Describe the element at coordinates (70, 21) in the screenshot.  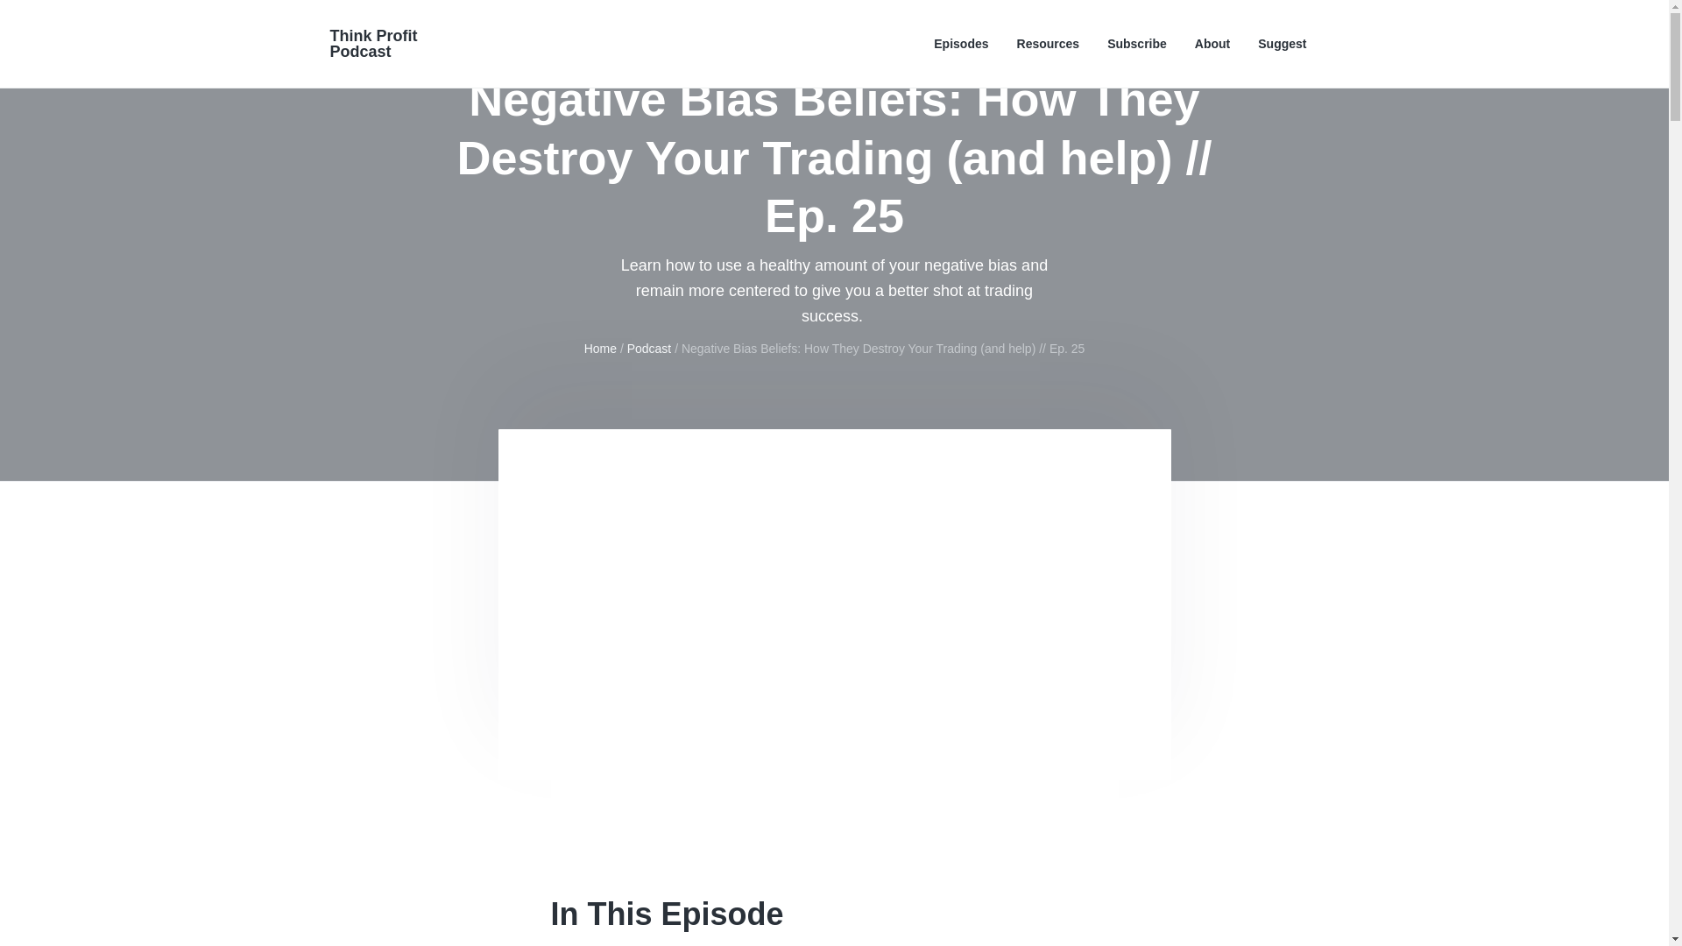
I see `Search` at that location.